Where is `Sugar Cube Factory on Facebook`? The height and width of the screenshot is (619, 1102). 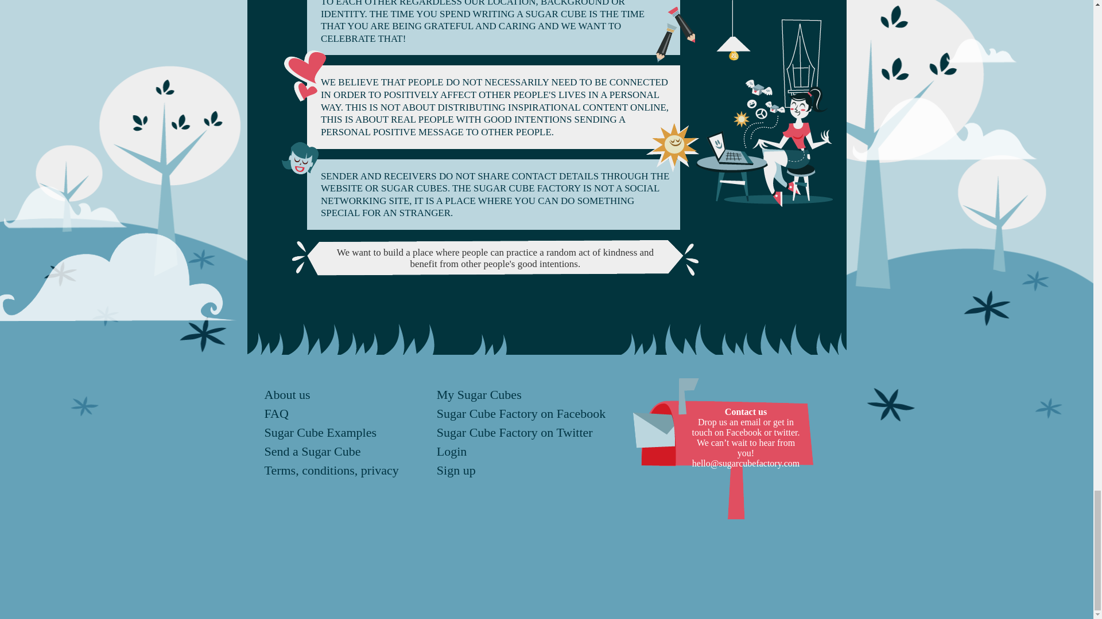 Sugar Cube Factory on Facebook is located at coordinates (521, 413).